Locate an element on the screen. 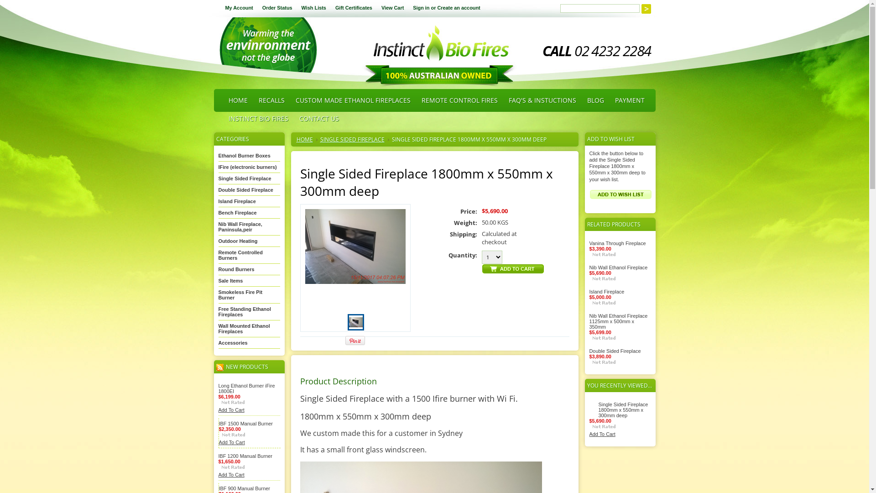  SINGLE SIDED FIREPLACE is located at coordinates (355, 140).